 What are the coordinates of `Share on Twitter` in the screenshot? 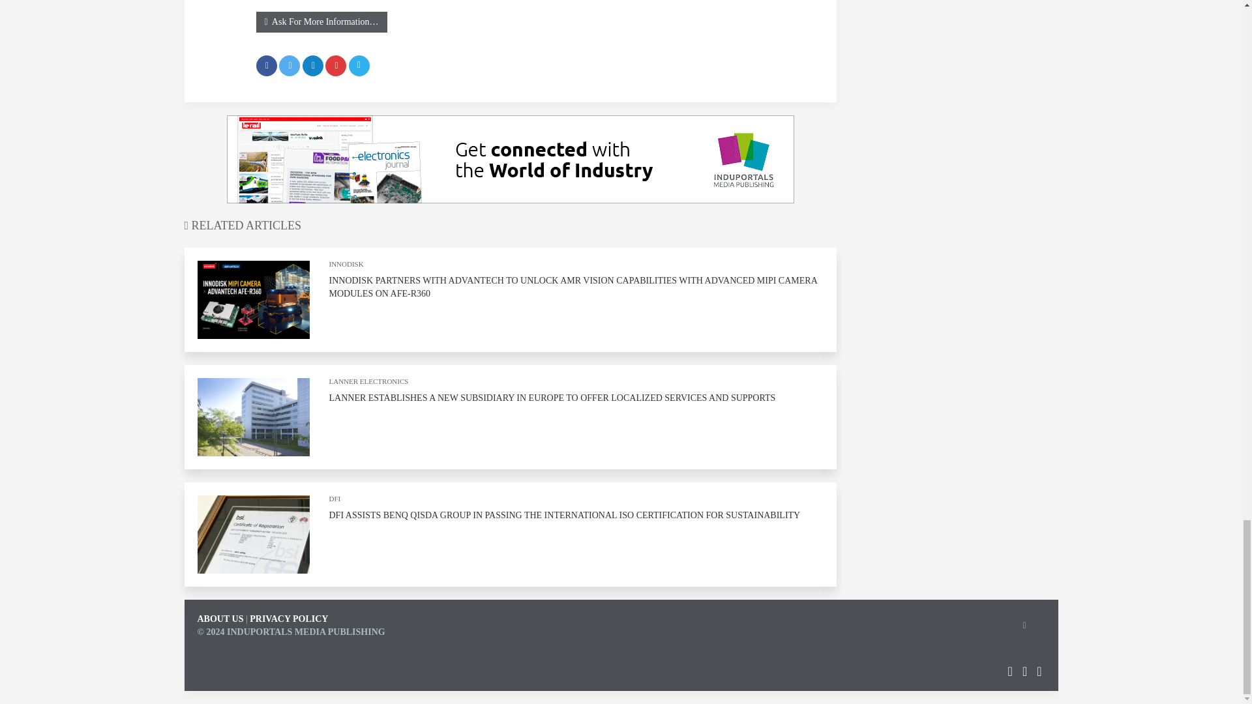 It's located at (290, 65).